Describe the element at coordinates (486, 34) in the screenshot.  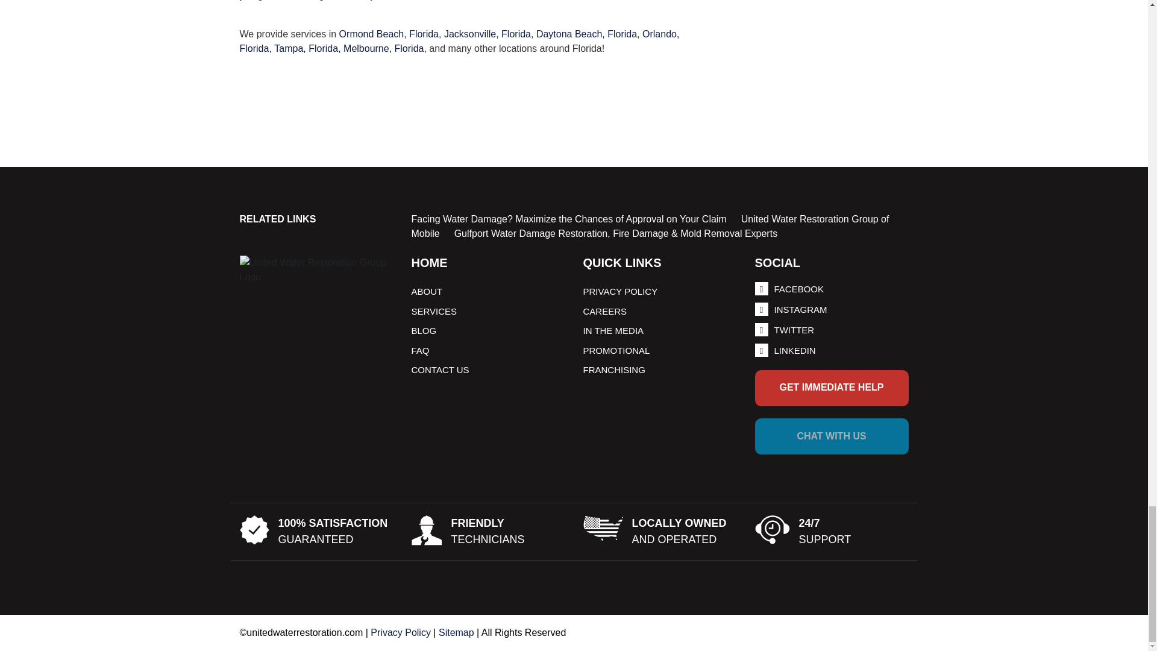
I see `Jacksonville, Florida` at that location.